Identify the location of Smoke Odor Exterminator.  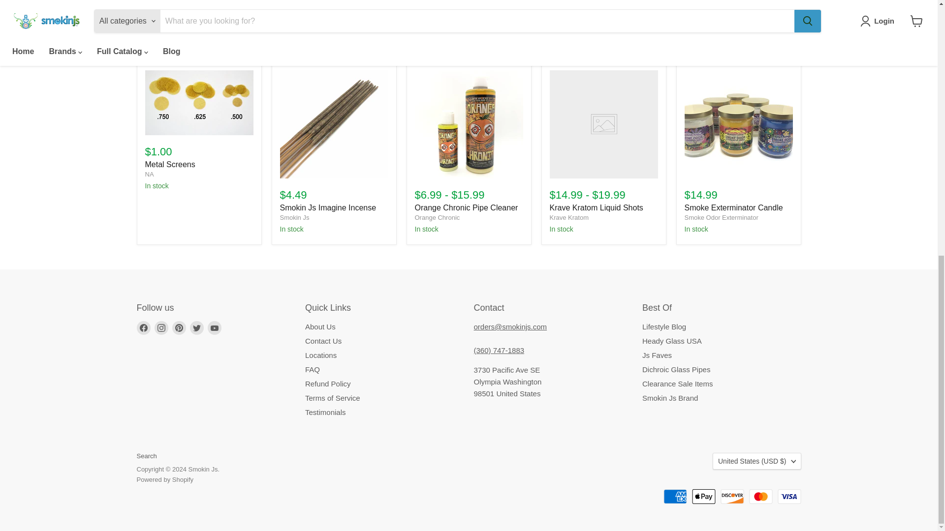
(721, 217).